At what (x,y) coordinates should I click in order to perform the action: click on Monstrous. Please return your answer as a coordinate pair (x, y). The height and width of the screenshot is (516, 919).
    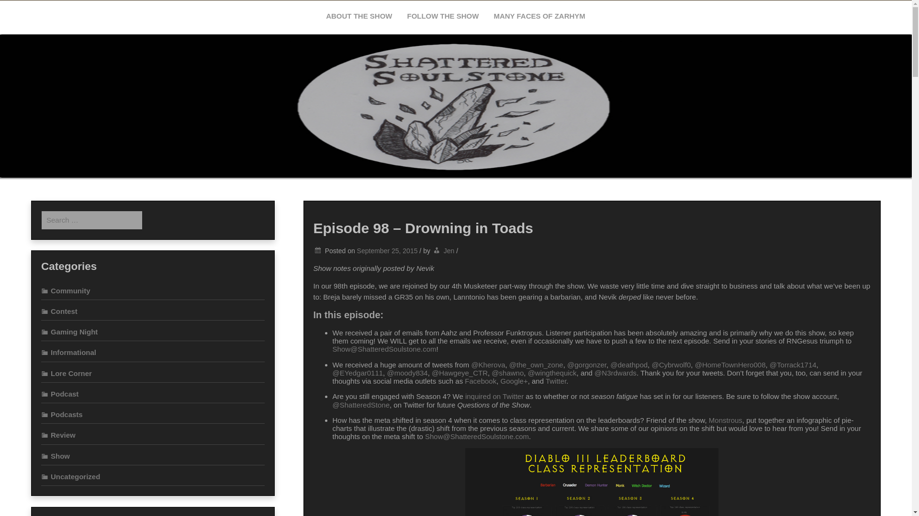
    Looking at the image, I should click on (726, 419).